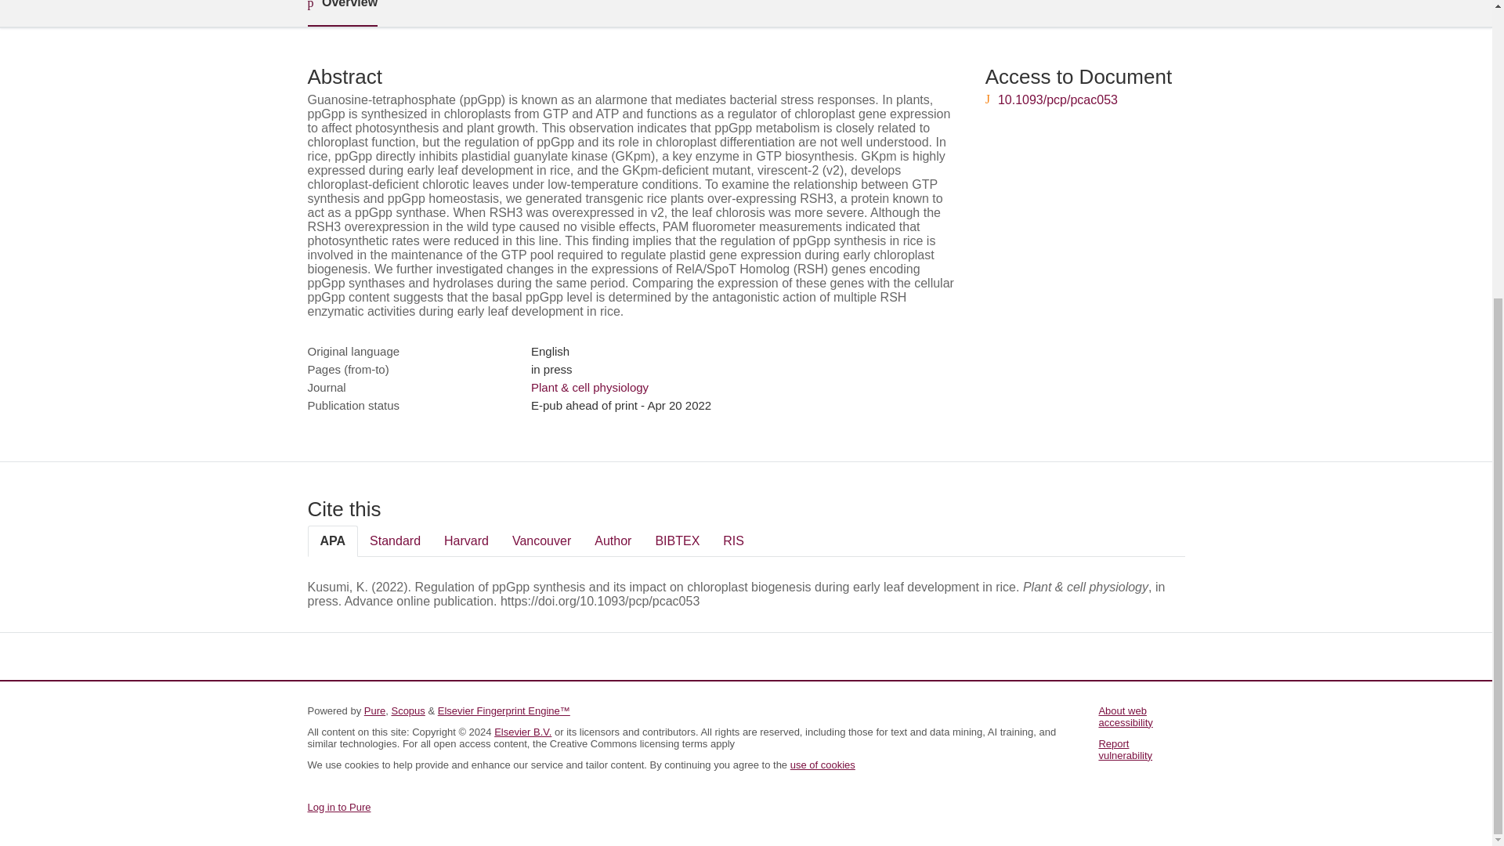 The width and height of the screenshot is (1504, 846). What do you see at coordinates (342, 13) in the screenshot?
I see `Overview` at bounding box center [342, 13].